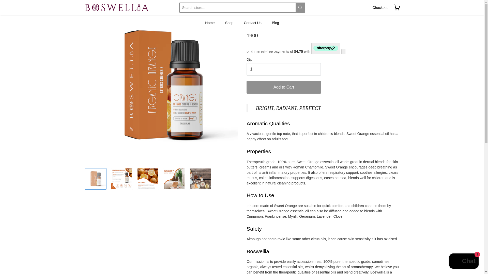 This screenshot has width=488, height=274. What do you see at coordinates (252, 23) in the screenshot?
I see `Contact Us` at bounding box center [252, 23].